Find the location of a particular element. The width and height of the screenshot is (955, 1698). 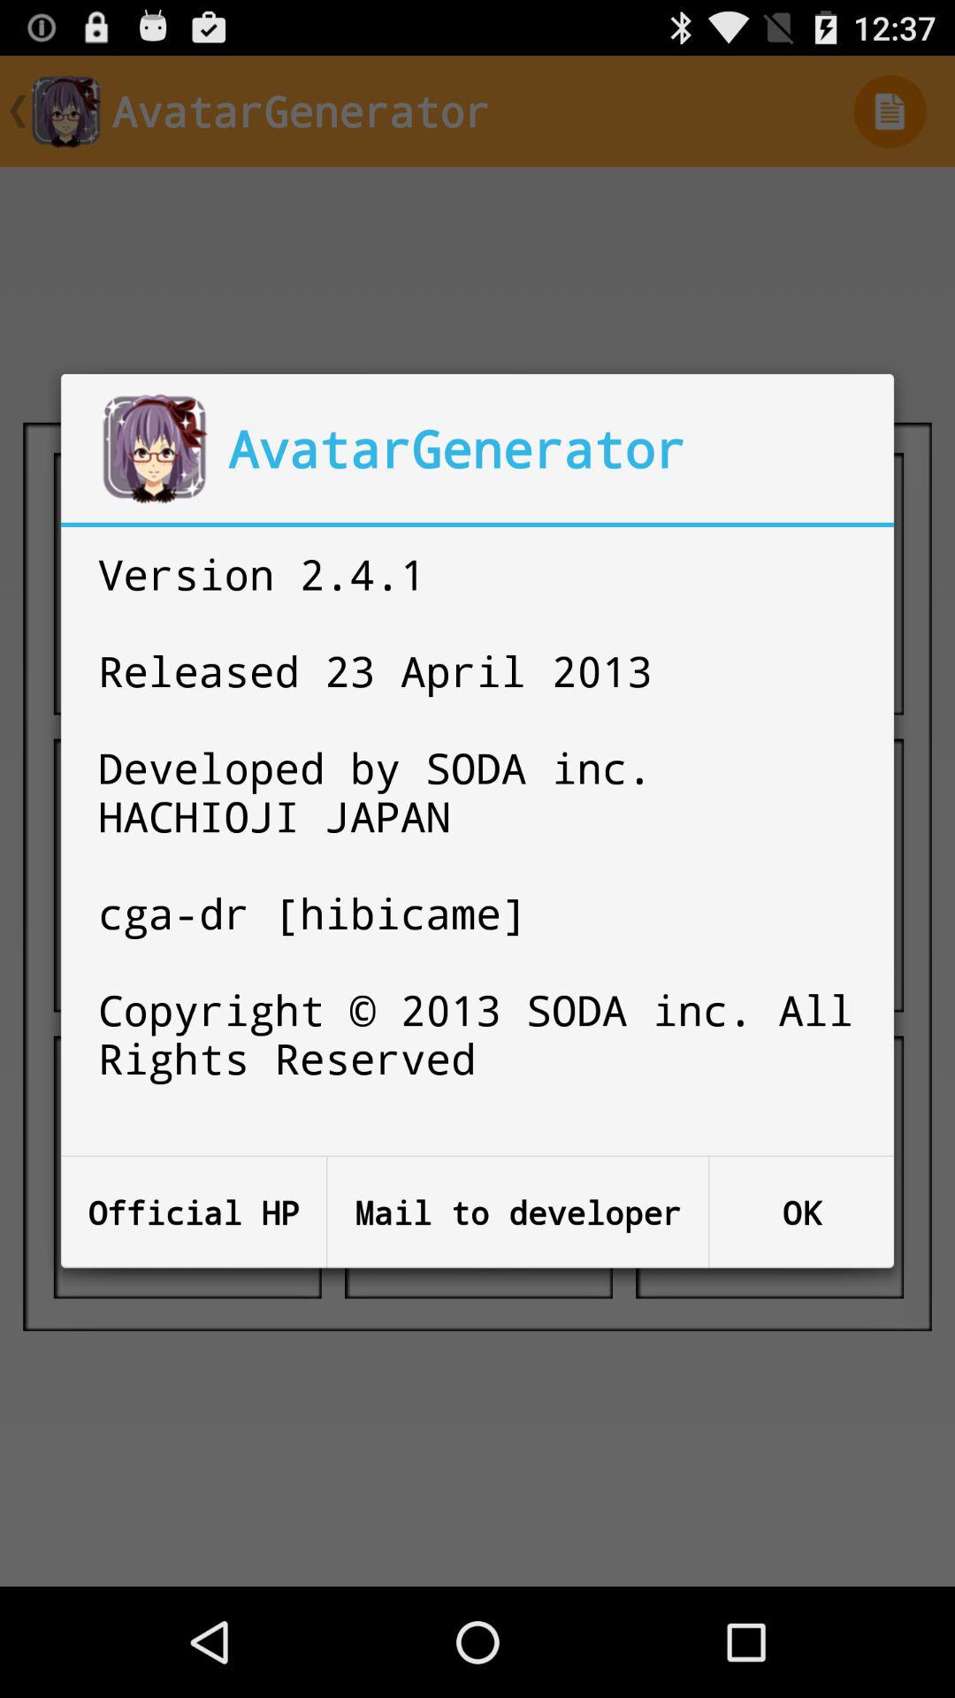

launch icon at the bottom left corner is located at coordinates (194, 1212).